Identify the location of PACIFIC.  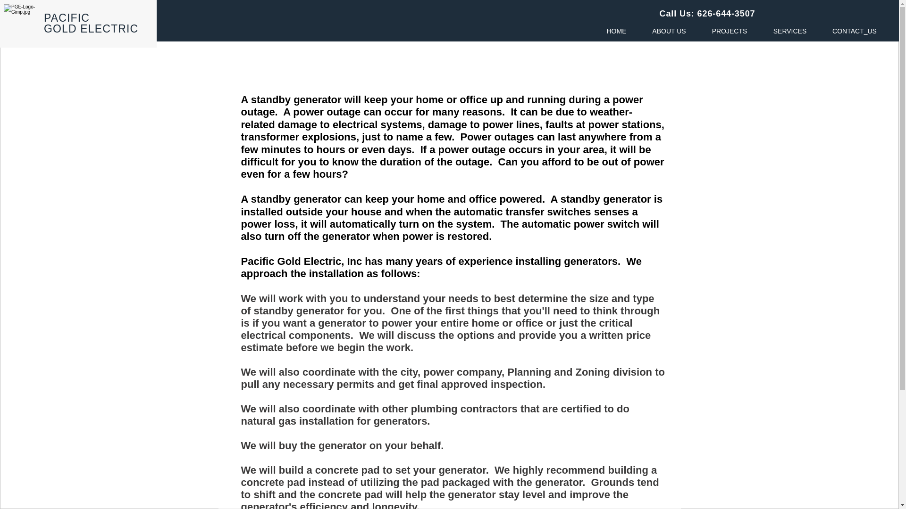
(67, 17).